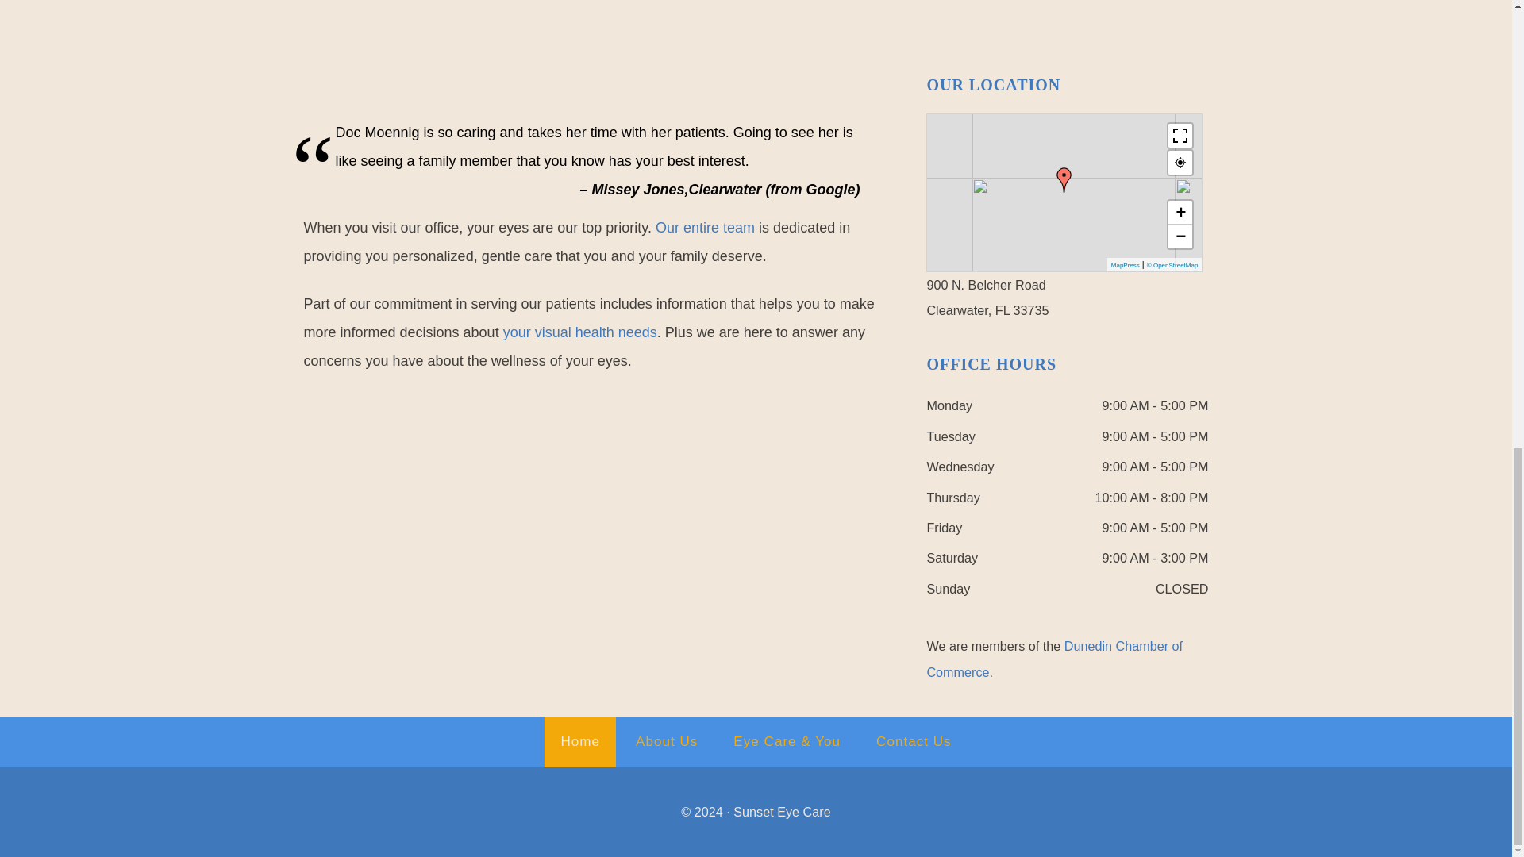 This screenshot has height=857, width=1524. What do you see at coordinates (781, 812) in the screenshot?
I see `Sunset Eye Care` at bounding box center [781, 812].